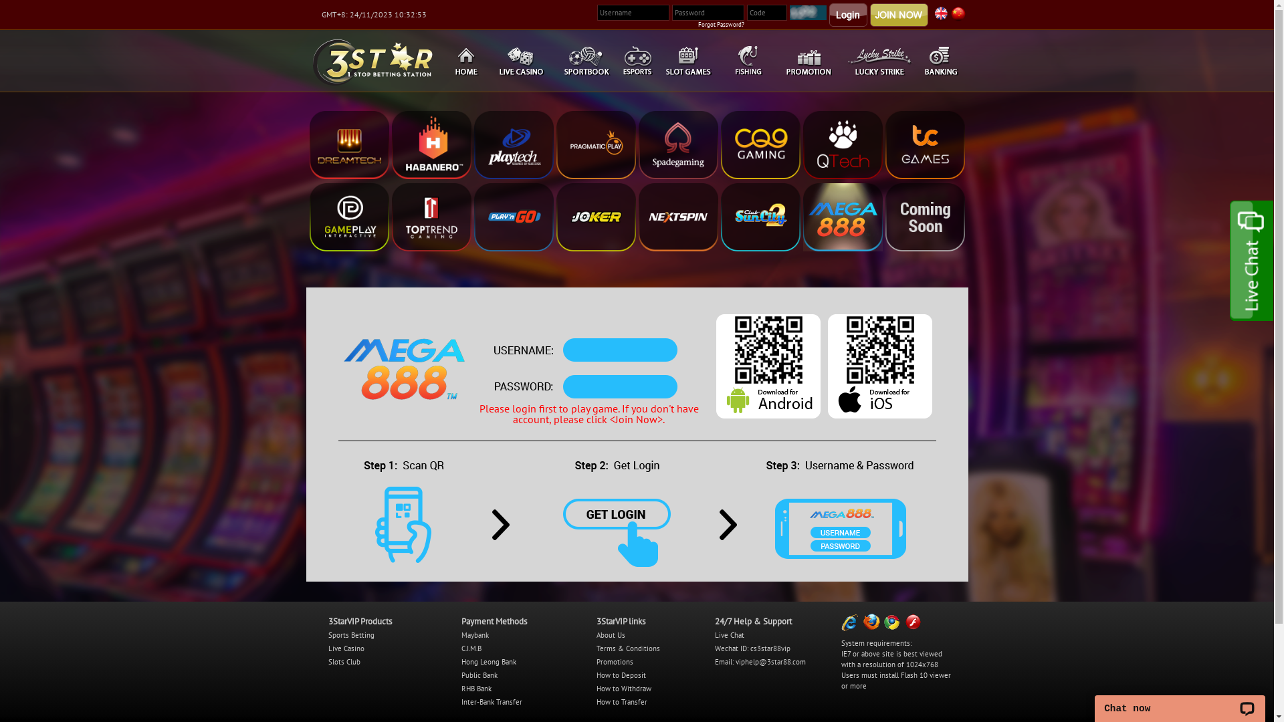 The image size is (1284, 722). What do you see at coordinates (753, 622) in the screenshot?
I see `24/7 Help & Support` at bounding box center [753, 622].